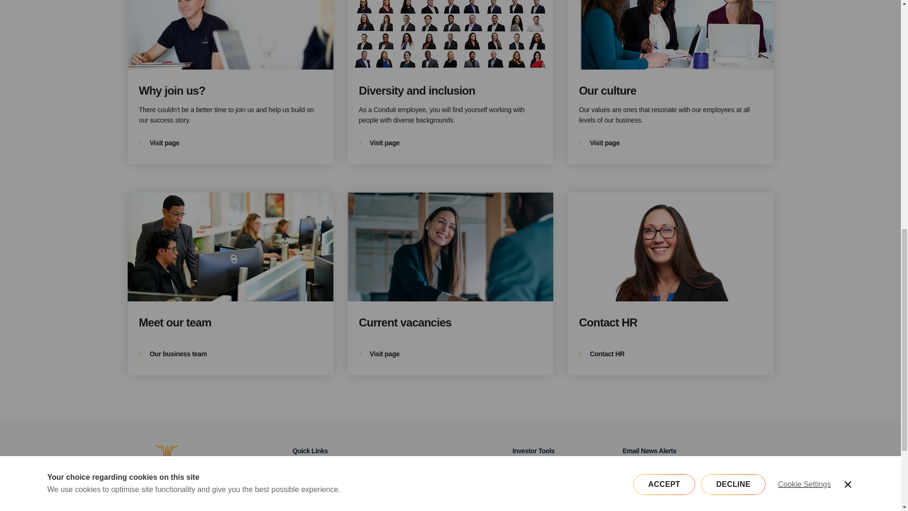  I want to click on Visit page, so click(599, 143).